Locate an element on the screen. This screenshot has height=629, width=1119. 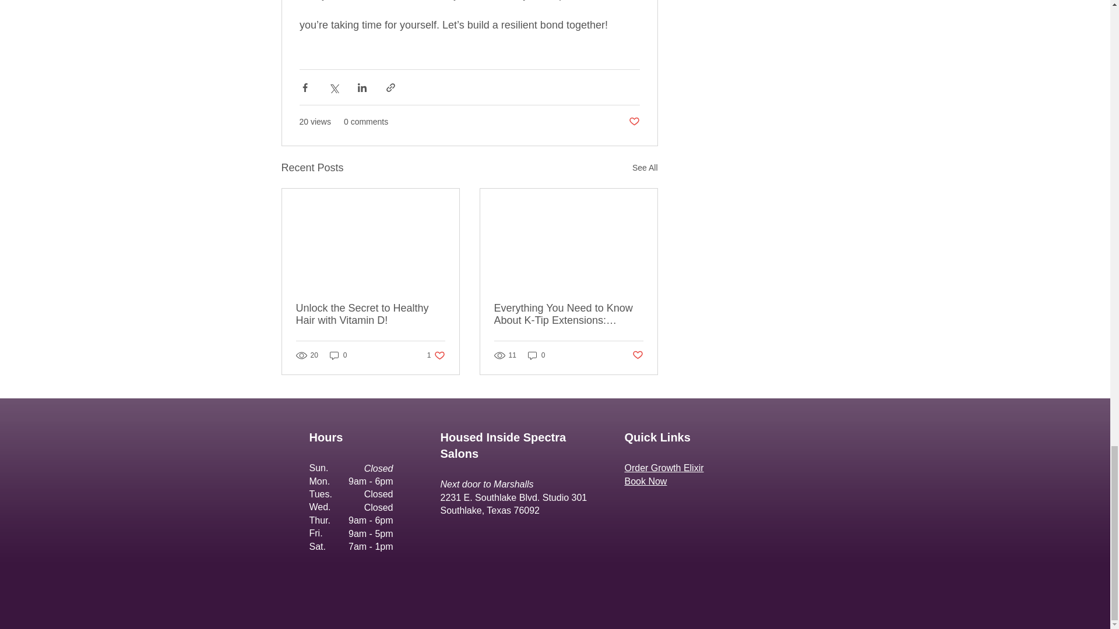
0 is located at coordinates (633, 122).